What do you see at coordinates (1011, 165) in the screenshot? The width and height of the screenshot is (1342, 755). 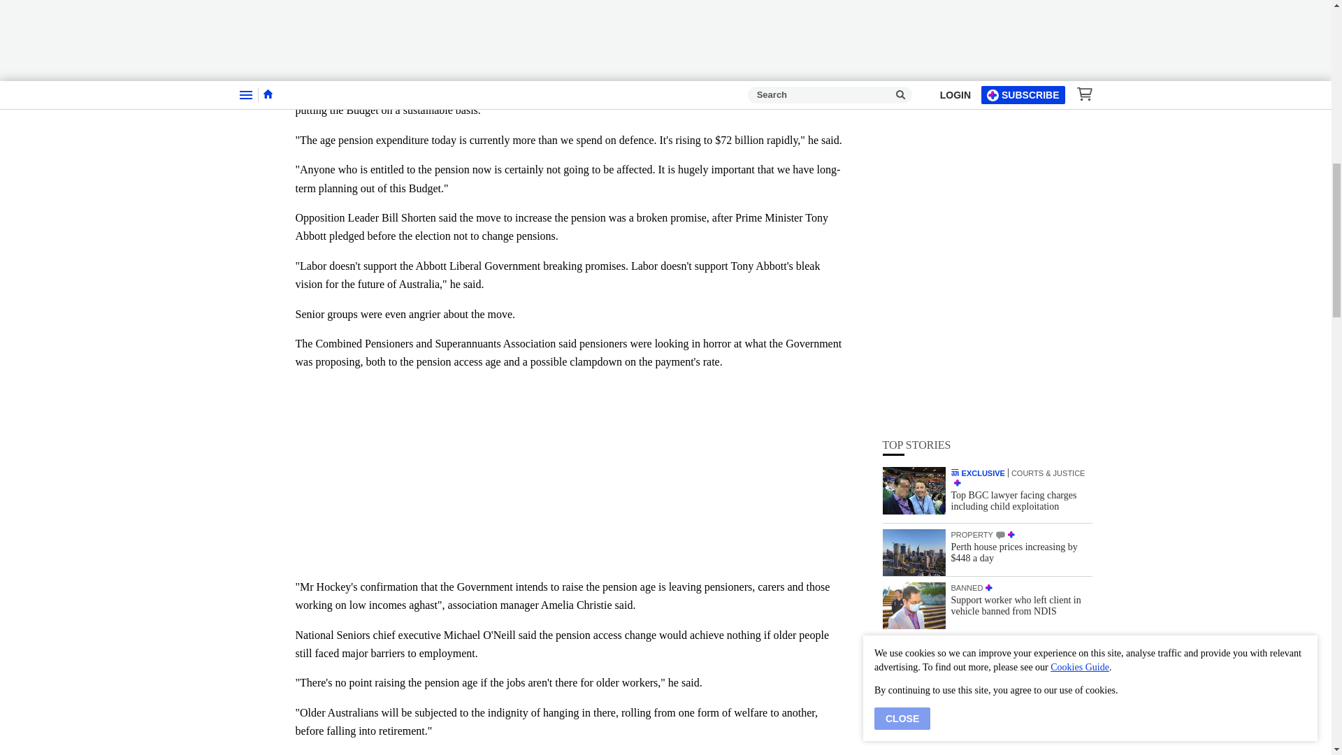 I see `PREMIUM` at bounding box center [1011, 165].